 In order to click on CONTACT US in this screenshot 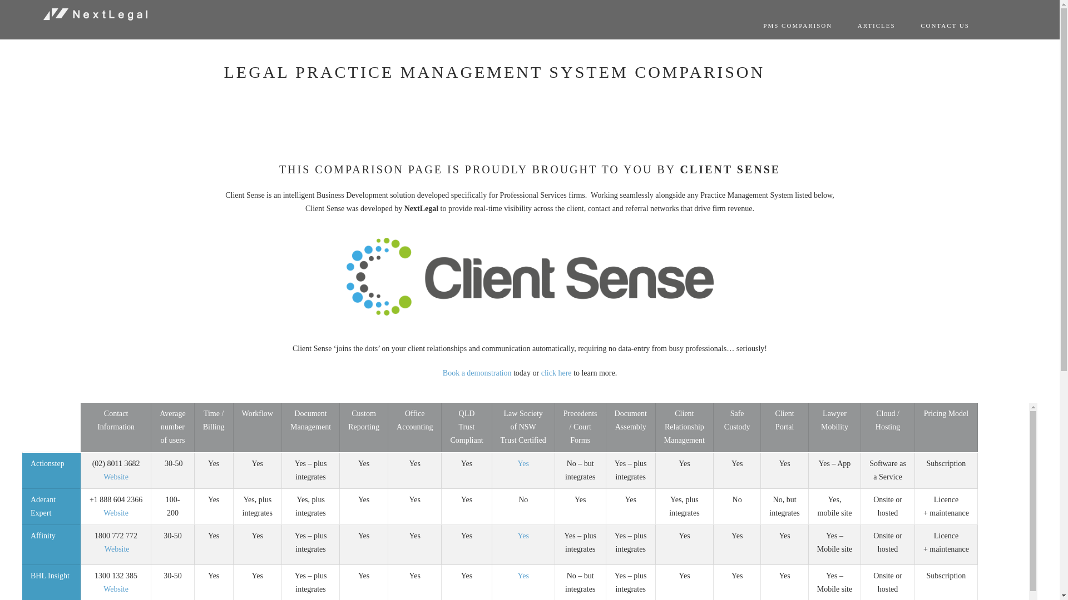, I will do `click(945, 26)`.